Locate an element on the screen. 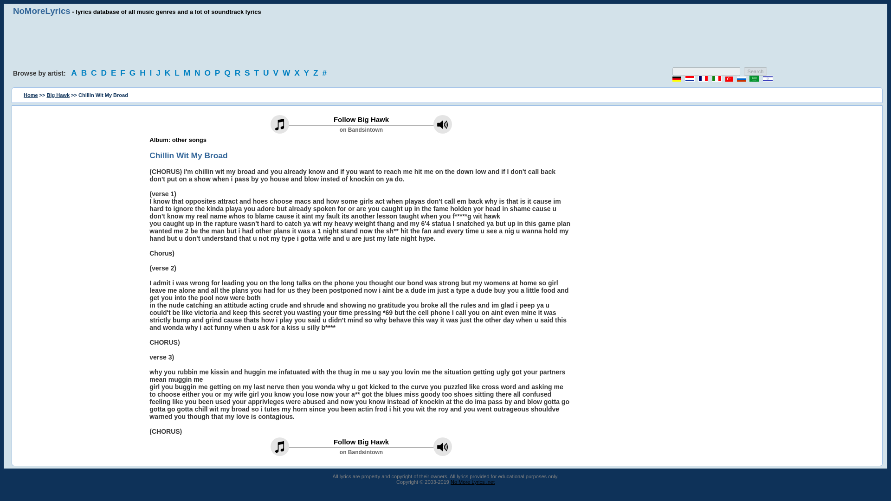  C is located at coordinates (95, 72).